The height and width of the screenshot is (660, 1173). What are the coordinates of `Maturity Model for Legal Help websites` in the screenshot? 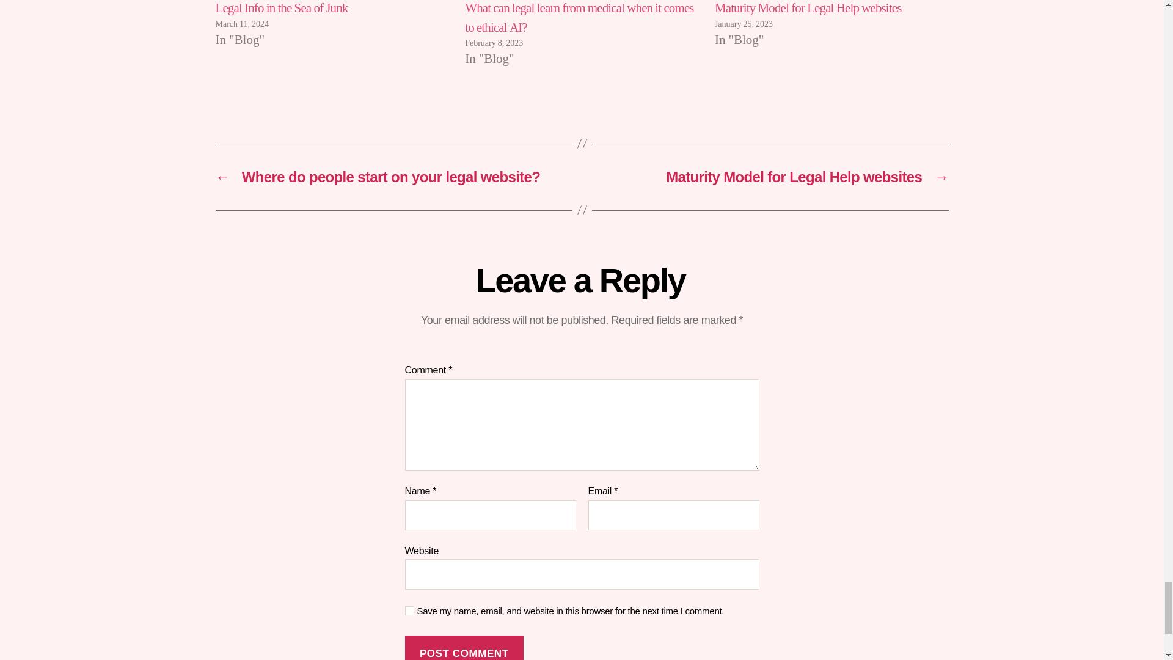 It's located at (808, 9).